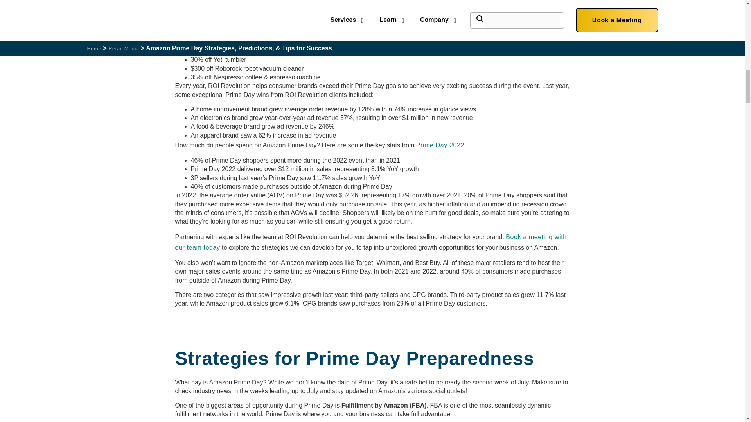 The height and width of the screenshot is (422, 751). I want to click on Book a meeting with our team today, so click(371, 242).